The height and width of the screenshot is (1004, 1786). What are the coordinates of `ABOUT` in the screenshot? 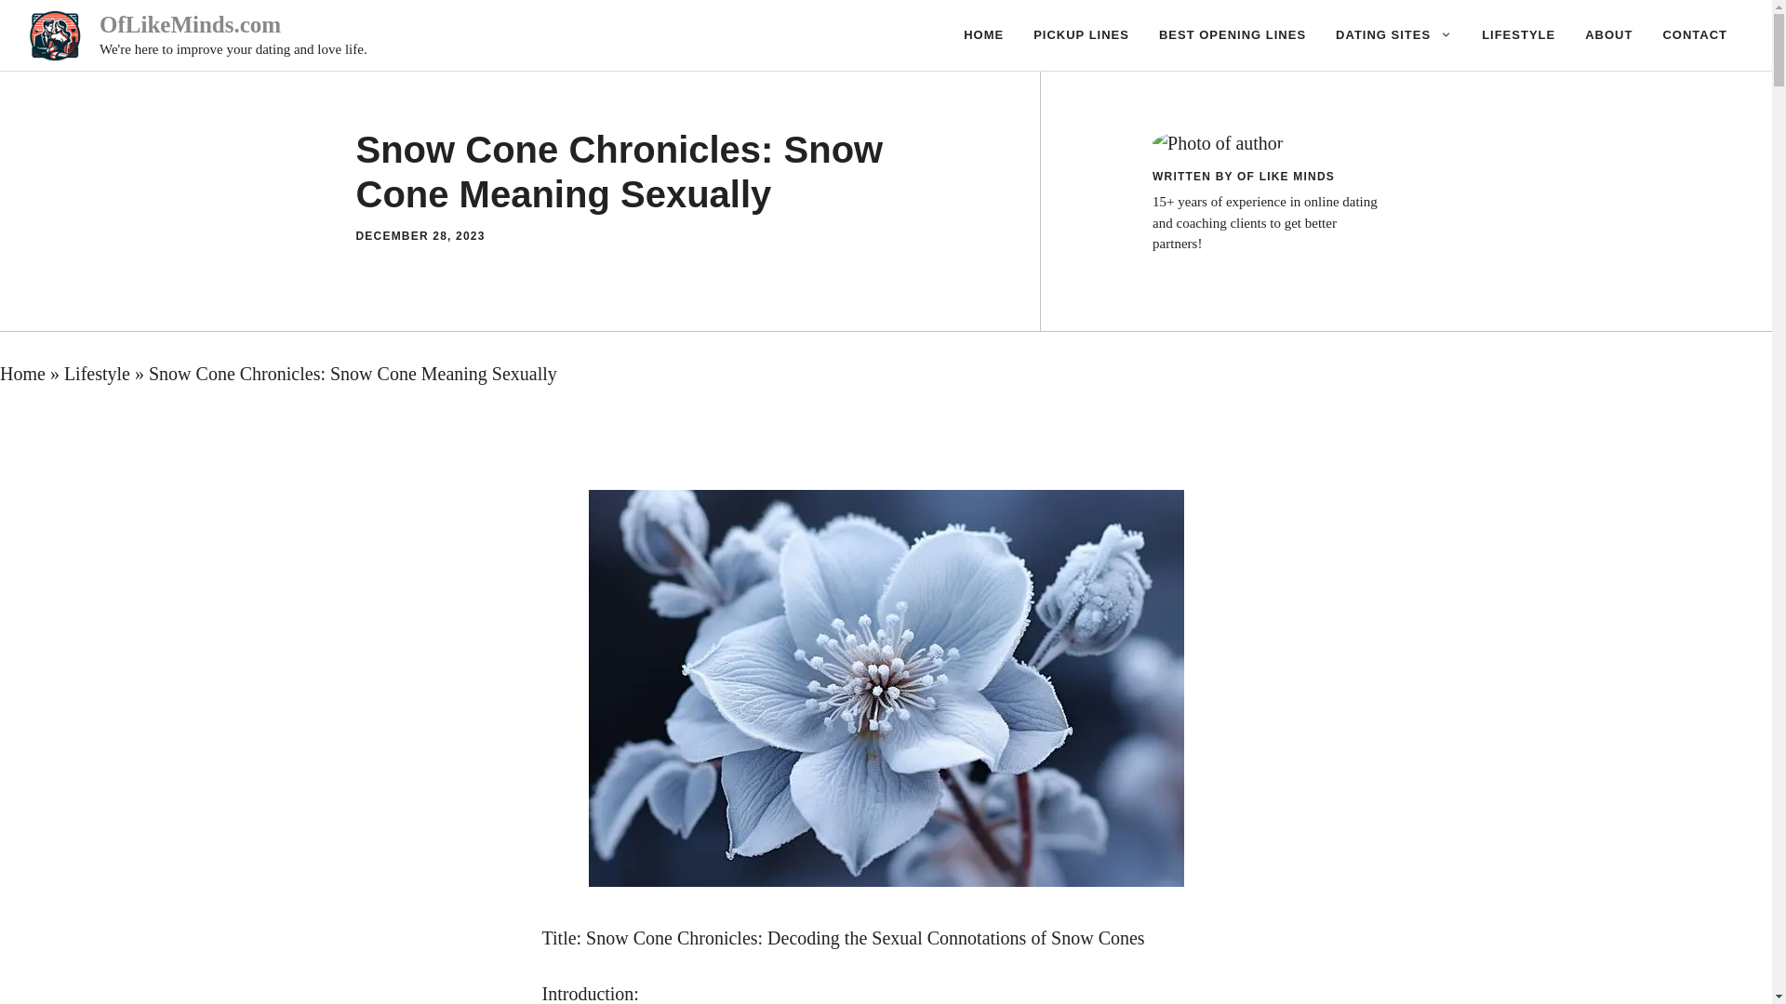 It's located at (1607, 35).